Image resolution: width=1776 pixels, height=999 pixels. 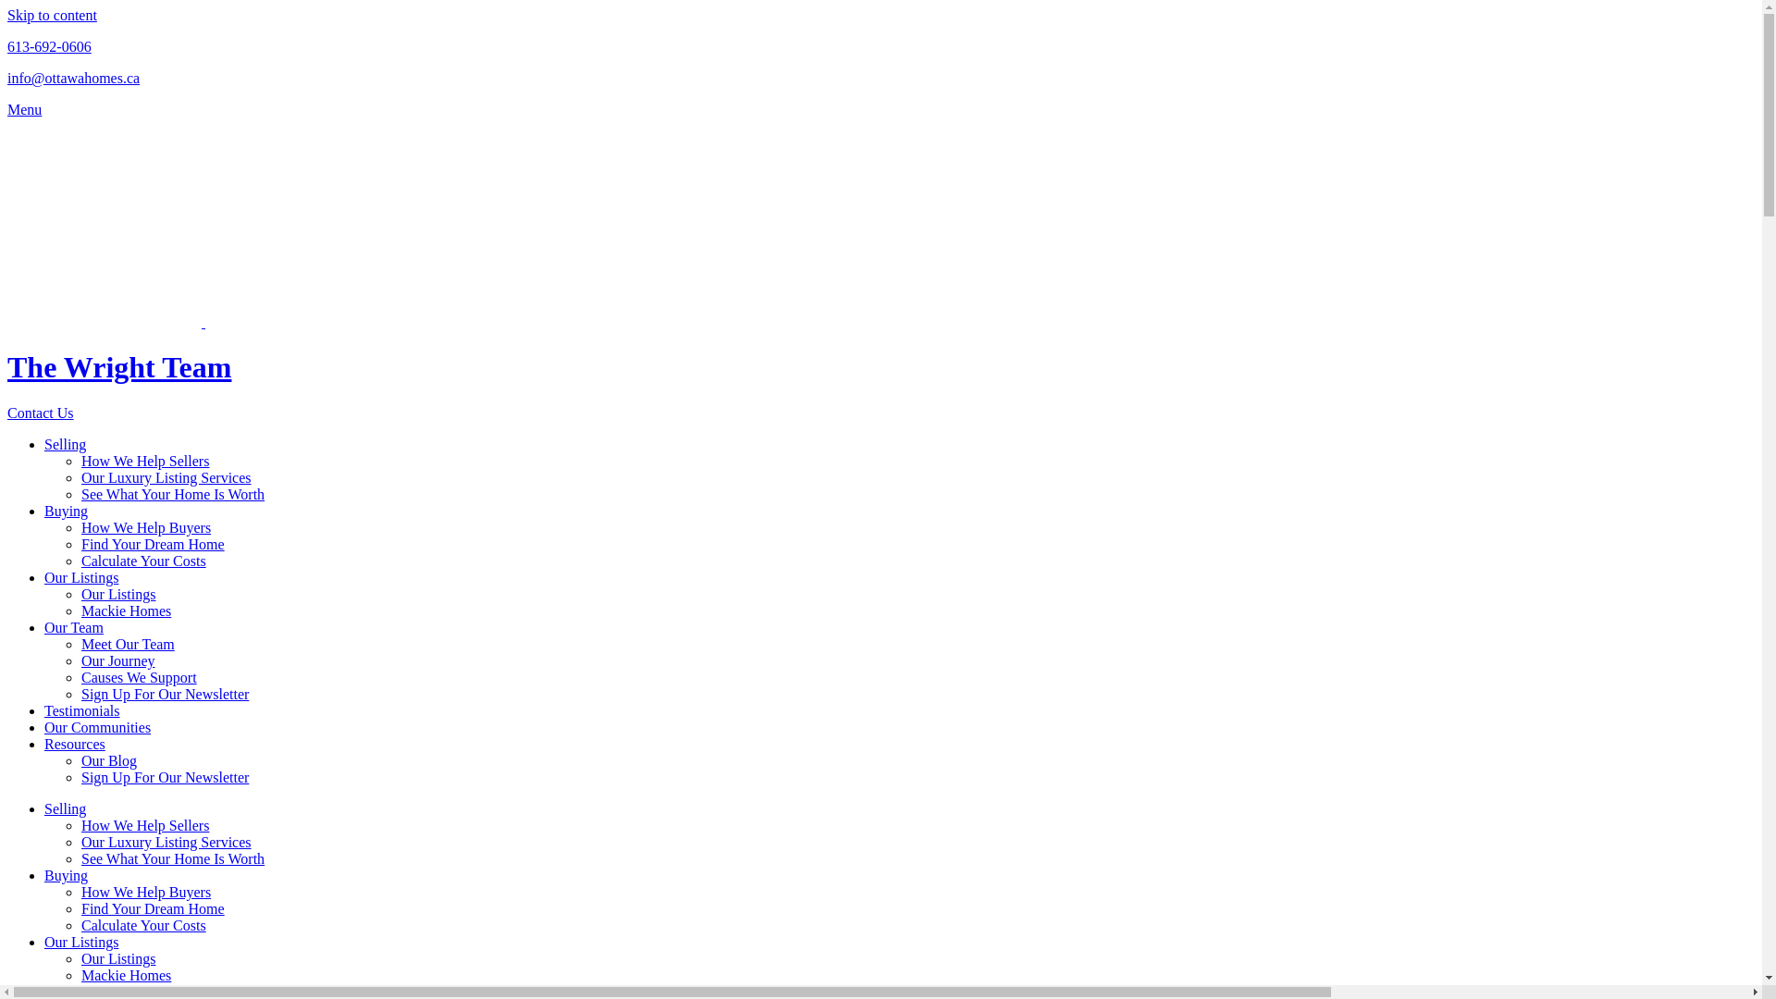 What do you see at coordinates (98, 727) in the screenshot?
I see `Our Communities` at bounding box center [98, 727].